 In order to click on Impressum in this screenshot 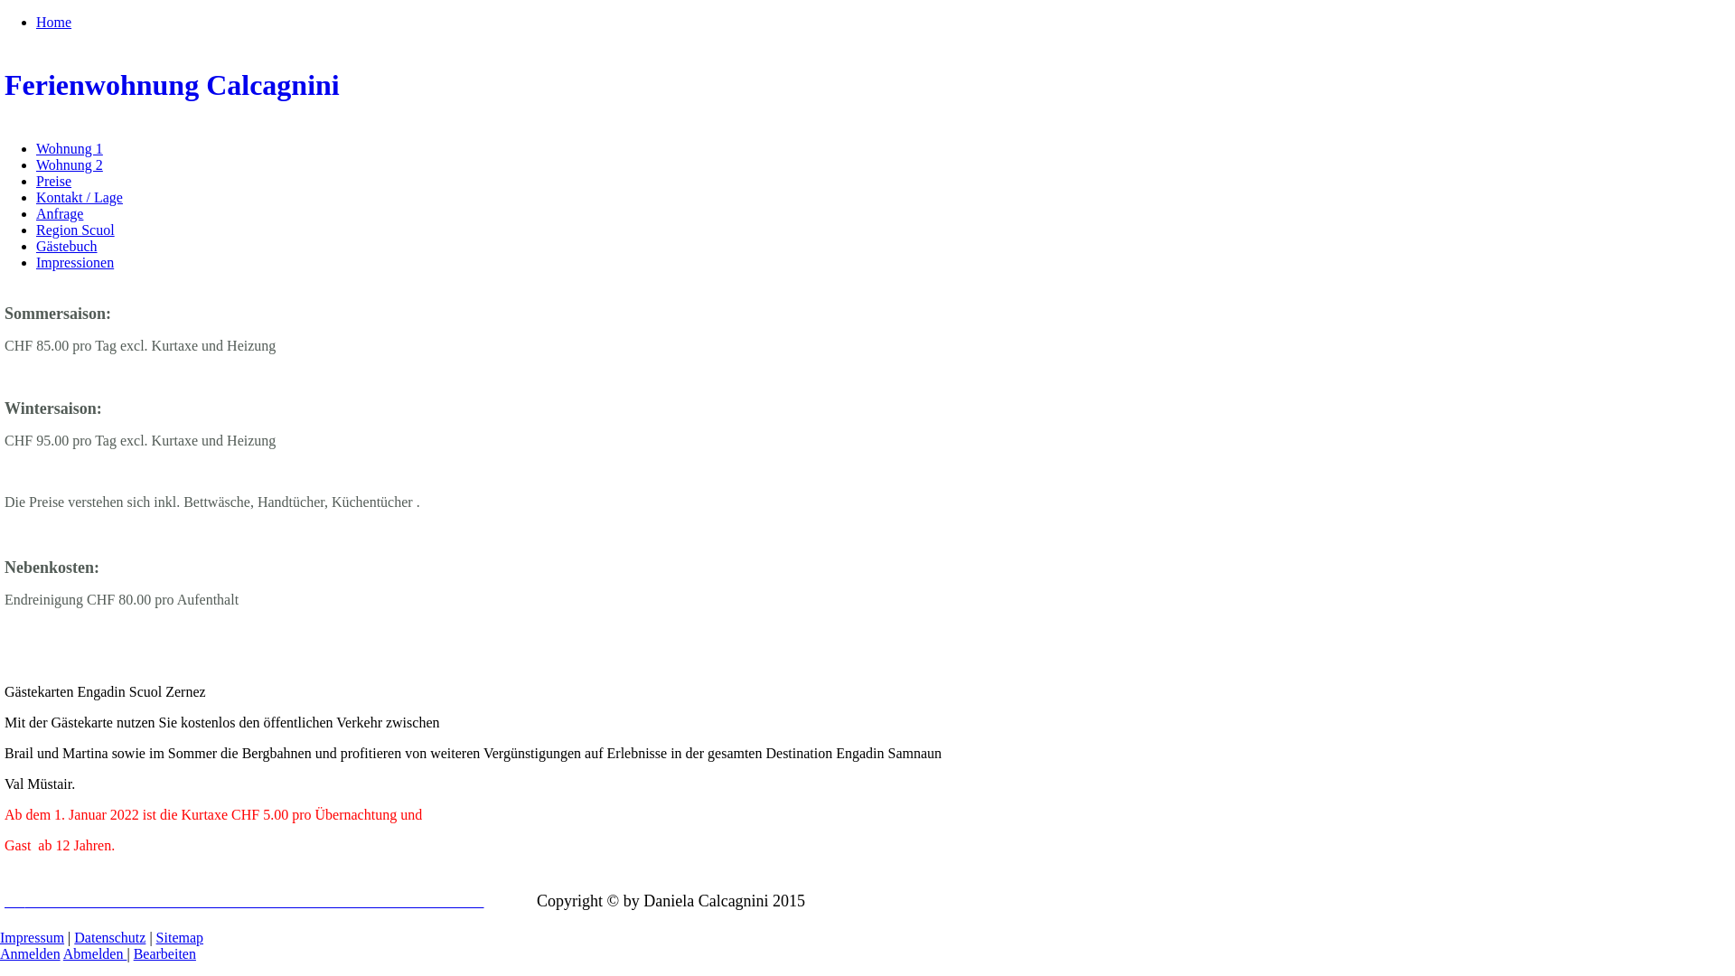, I will do `click(33, 938)`.